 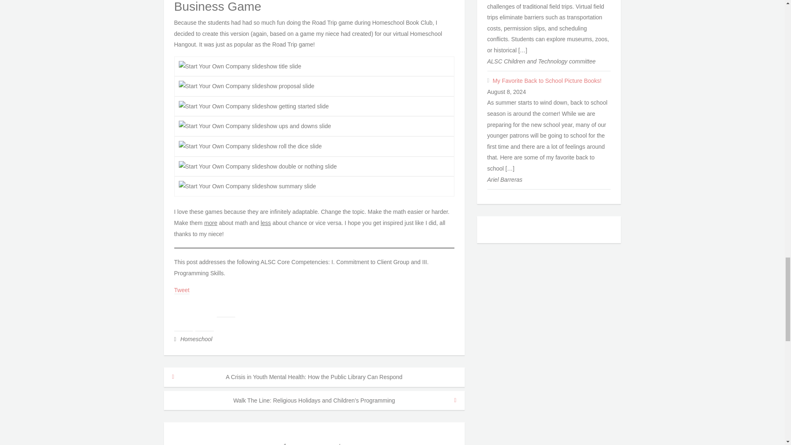 What do you see at coordinates (183, 322) in the screenshot?
I see `Share on Facebook` at bounding box center [183, 322].